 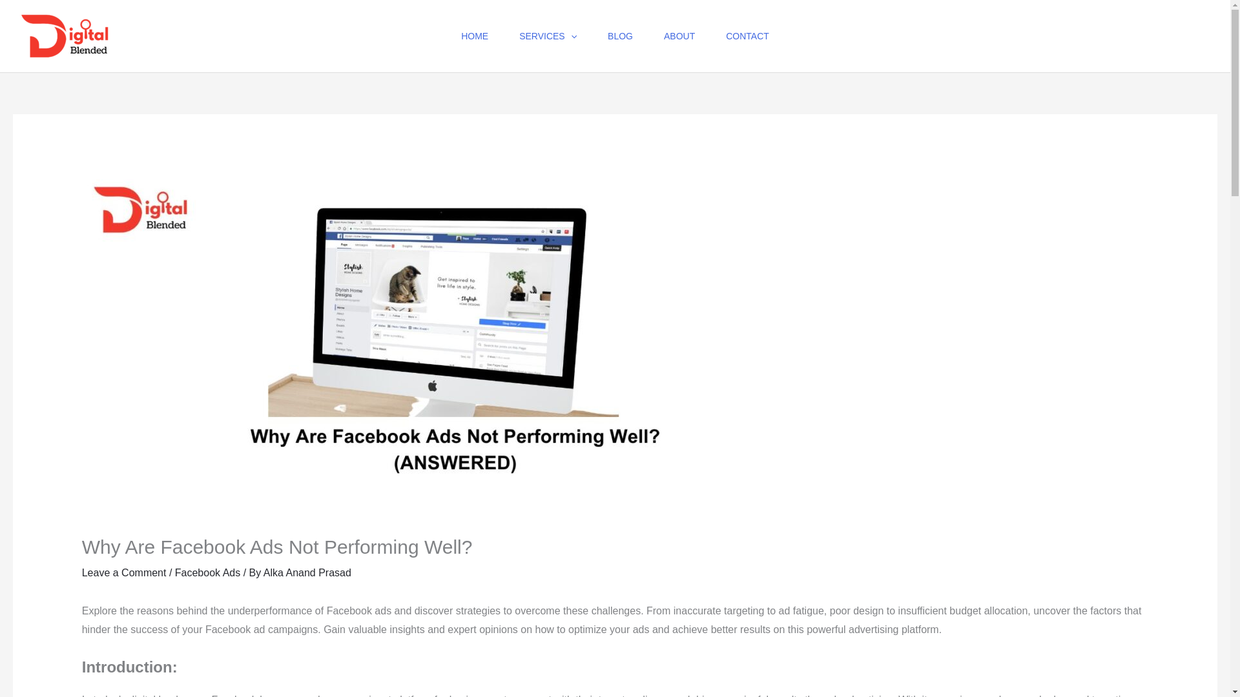 I want to click on Alka Anand Prasad, so click(x=307, y=573).